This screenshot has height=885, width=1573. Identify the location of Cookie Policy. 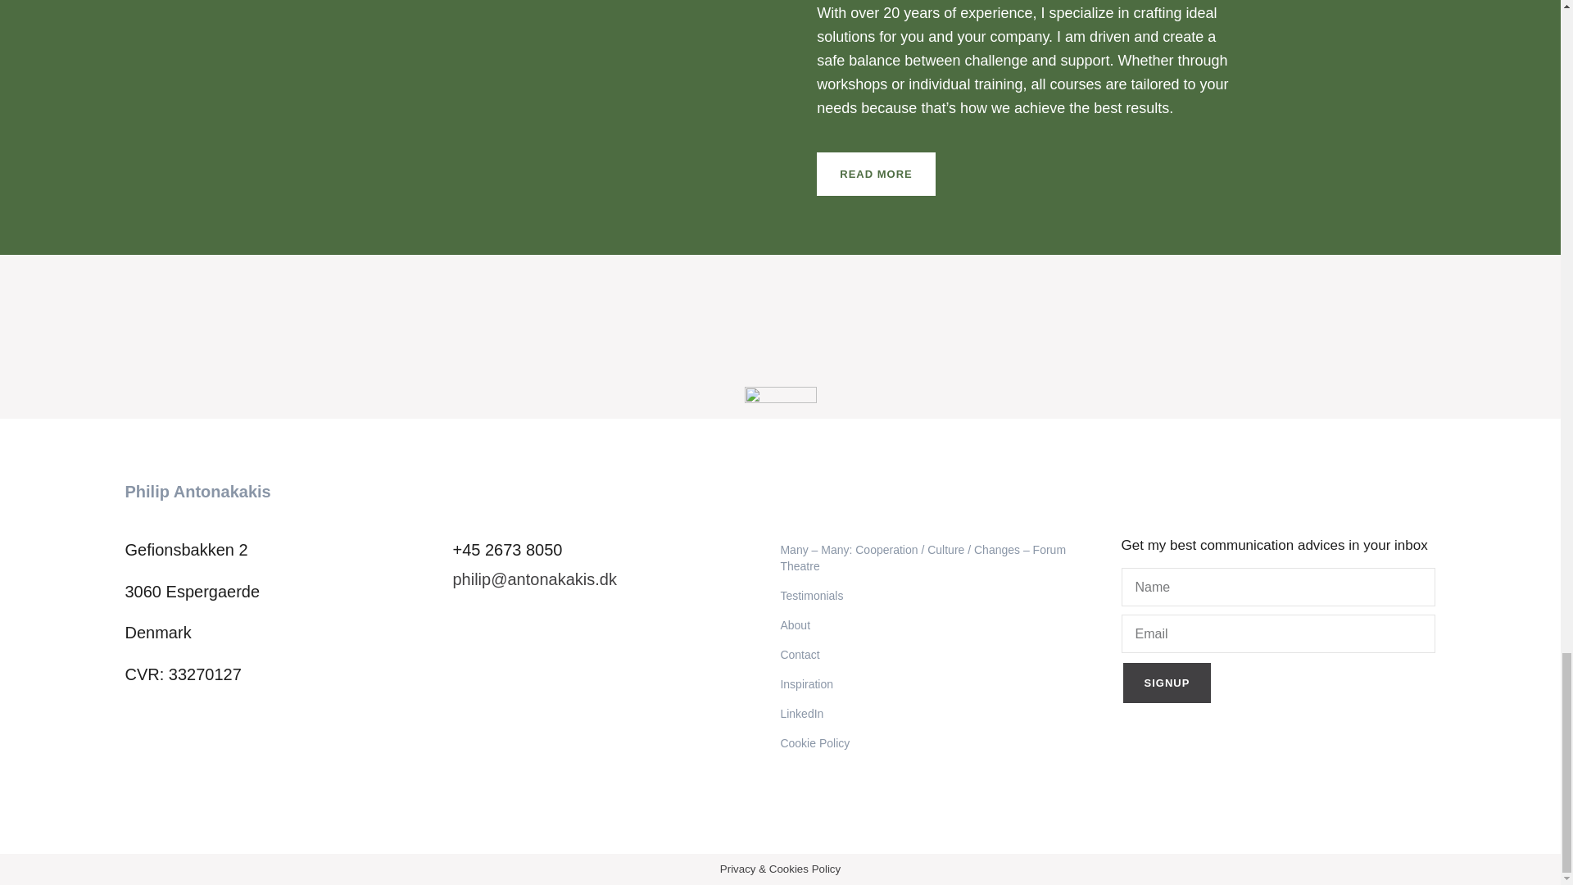
(942, 742).